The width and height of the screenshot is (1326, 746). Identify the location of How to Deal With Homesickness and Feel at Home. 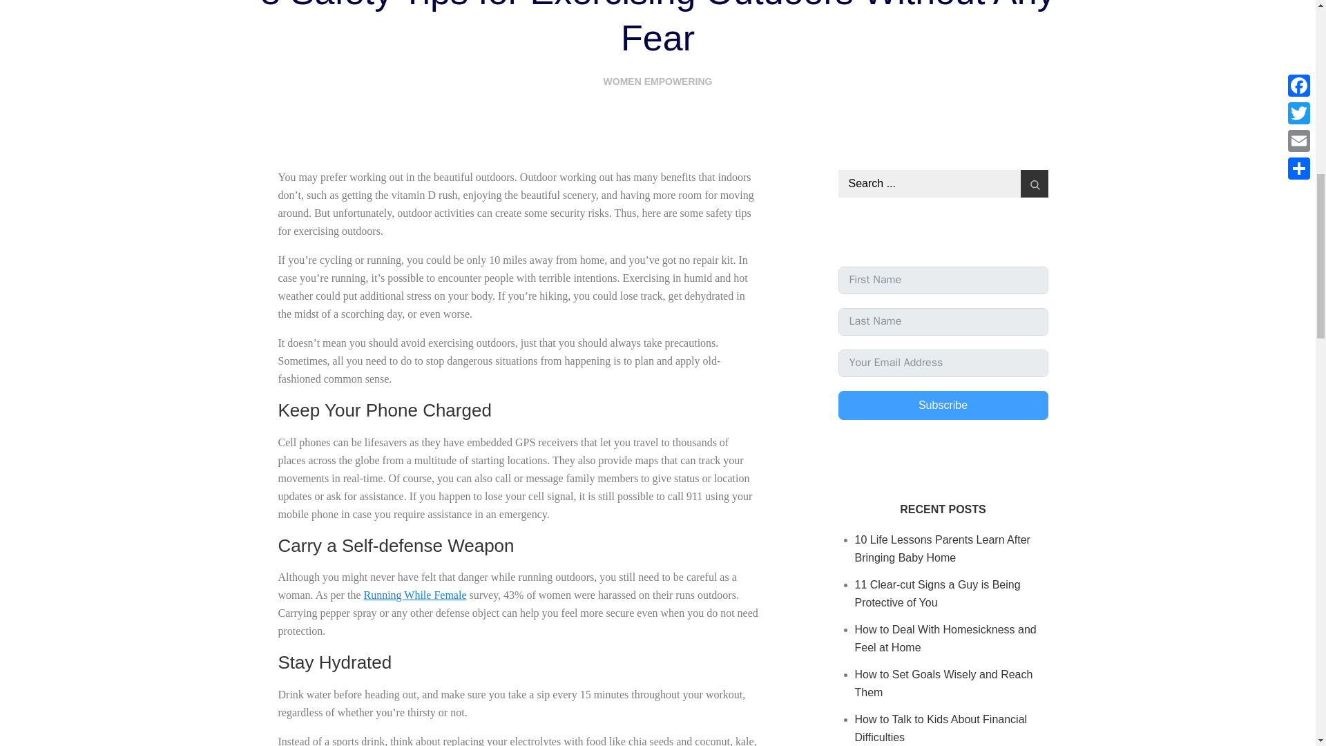
(946, 638).